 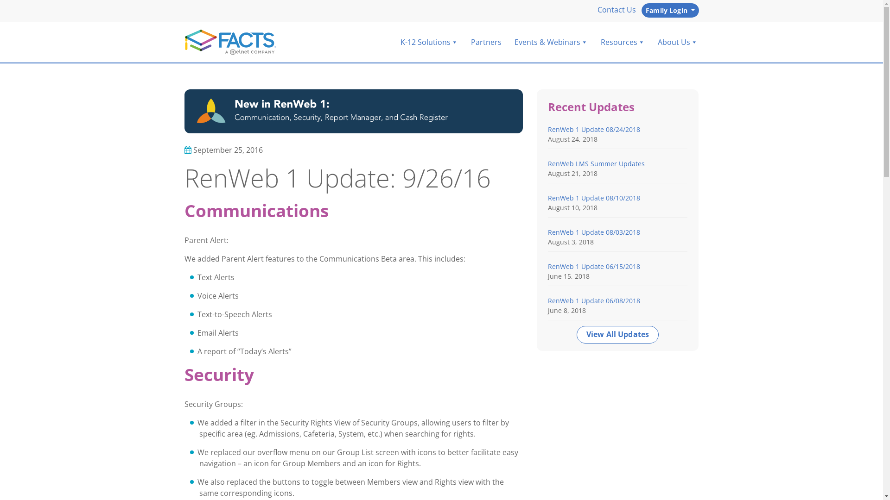 I want to click on Events & Webinars, so click(x=551, y=42).